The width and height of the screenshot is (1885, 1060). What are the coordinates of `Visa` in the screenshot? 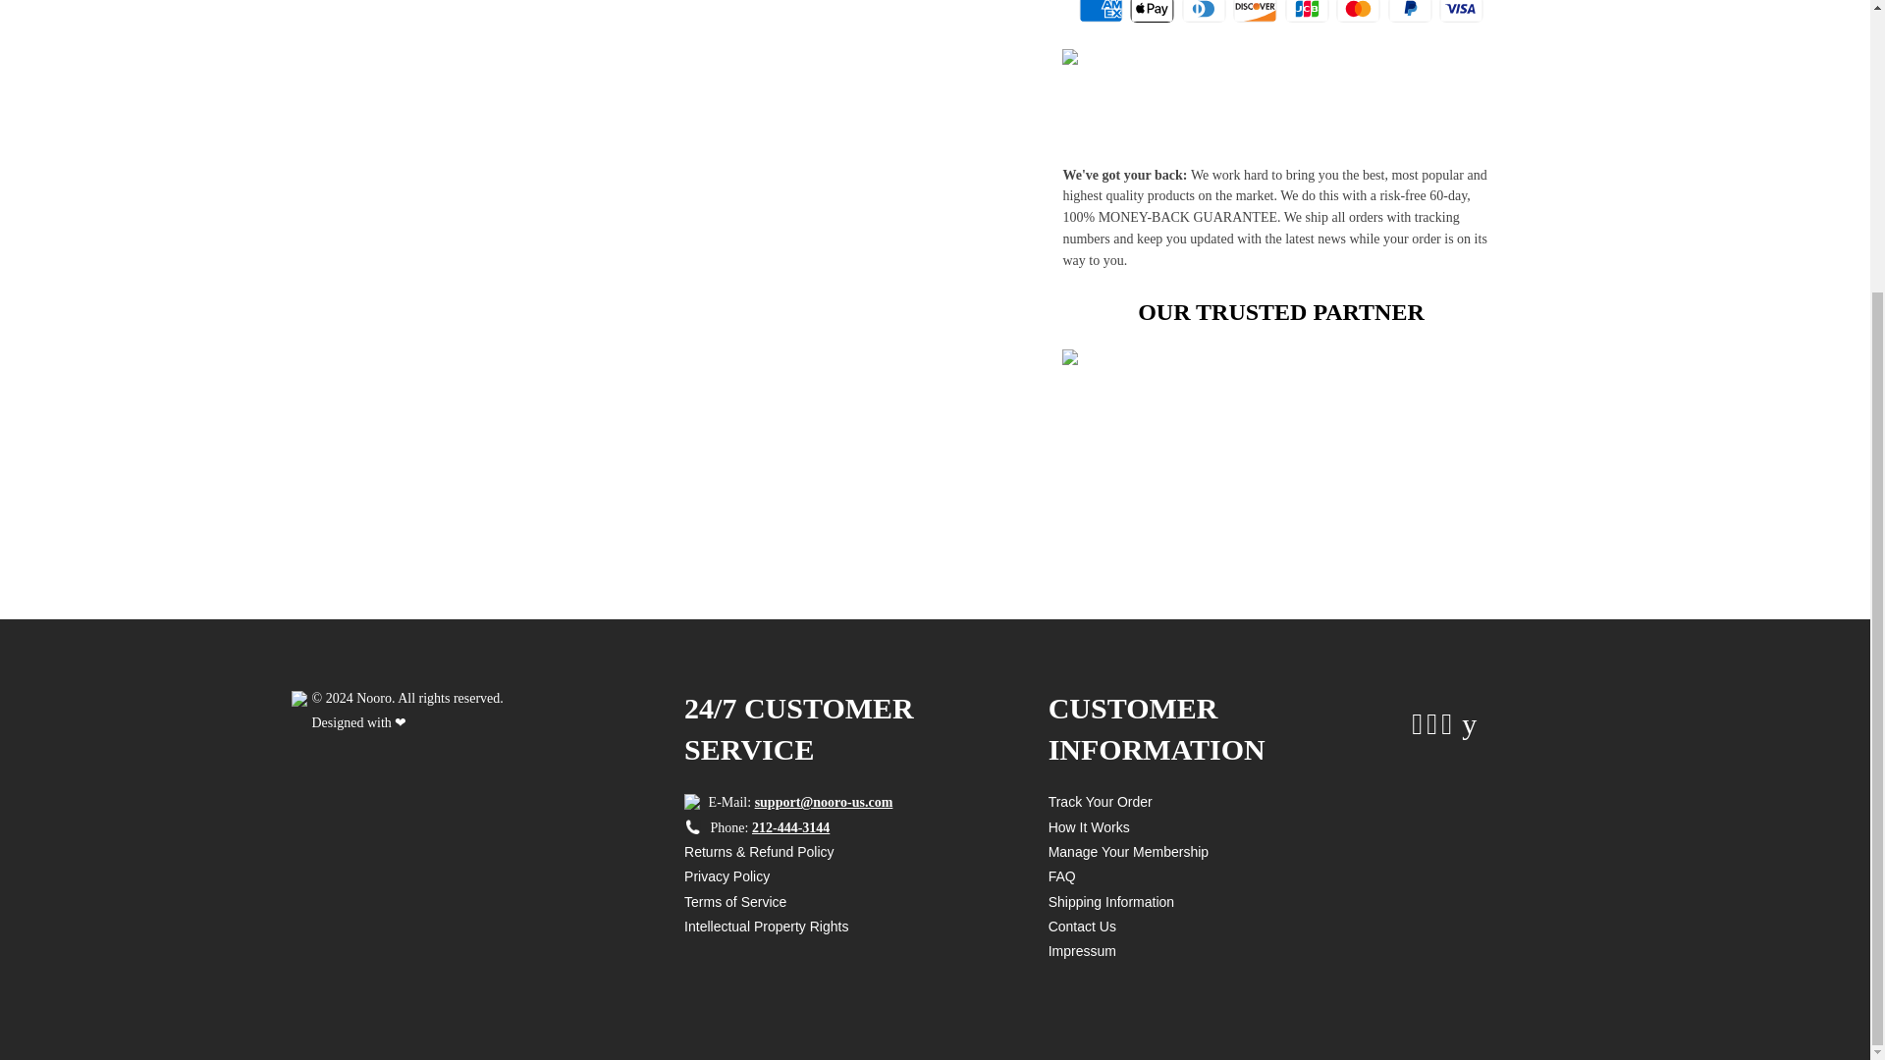 It's located at (1461, 11).